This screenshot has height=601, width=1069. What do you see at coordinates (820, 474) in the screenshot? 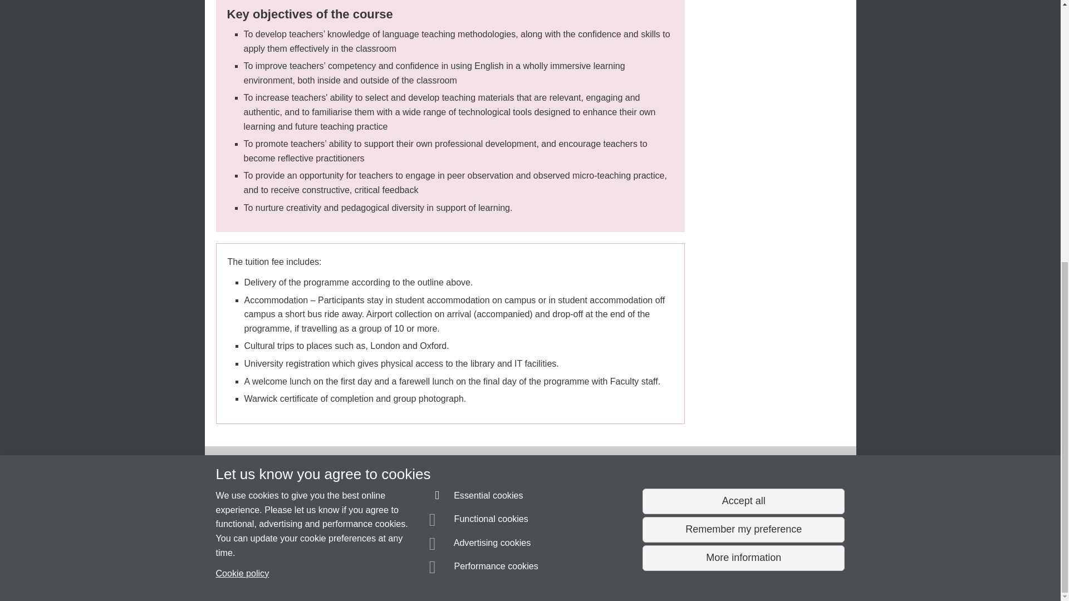
I see `Twitter` at bounding box center [820, 474].